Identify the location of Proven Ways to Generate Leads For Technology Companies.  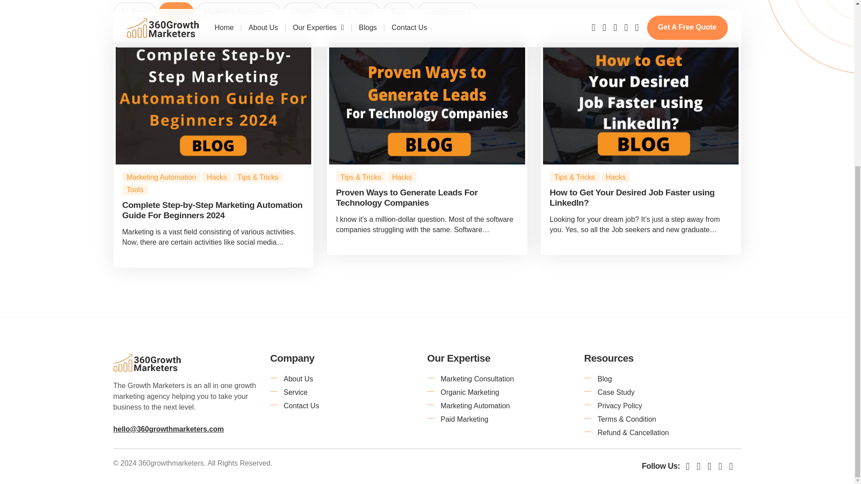
(406, 198).